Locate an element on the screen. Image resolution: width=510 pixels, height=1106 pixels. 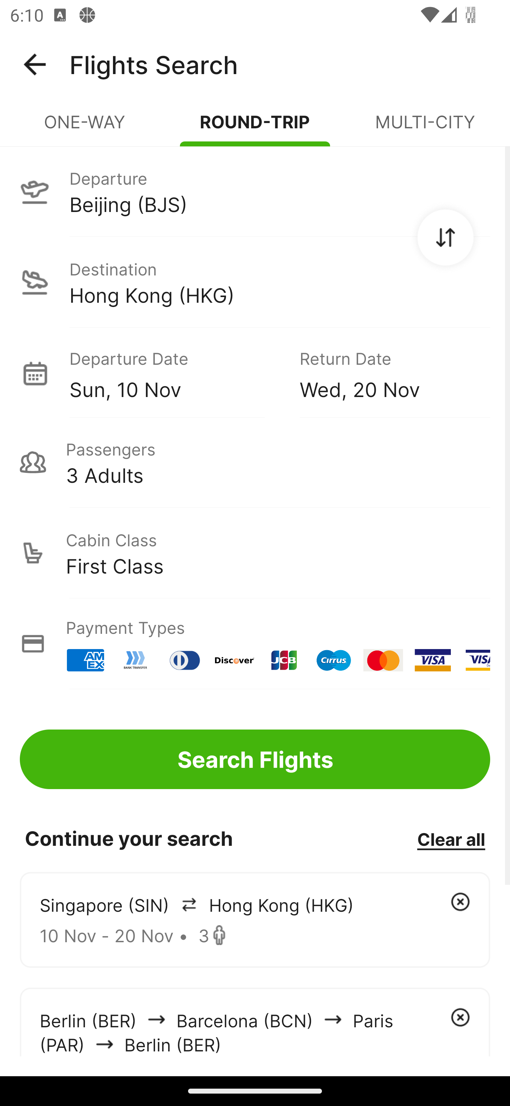
MULTI-CITY is located at coordinates (425, 128).